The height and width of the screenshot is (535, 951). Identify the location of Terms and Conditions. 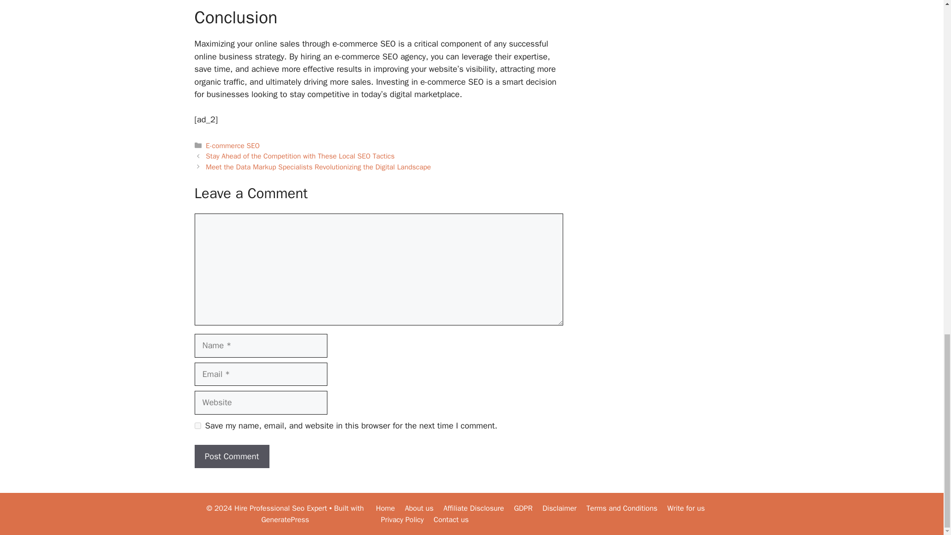
(622, 508).